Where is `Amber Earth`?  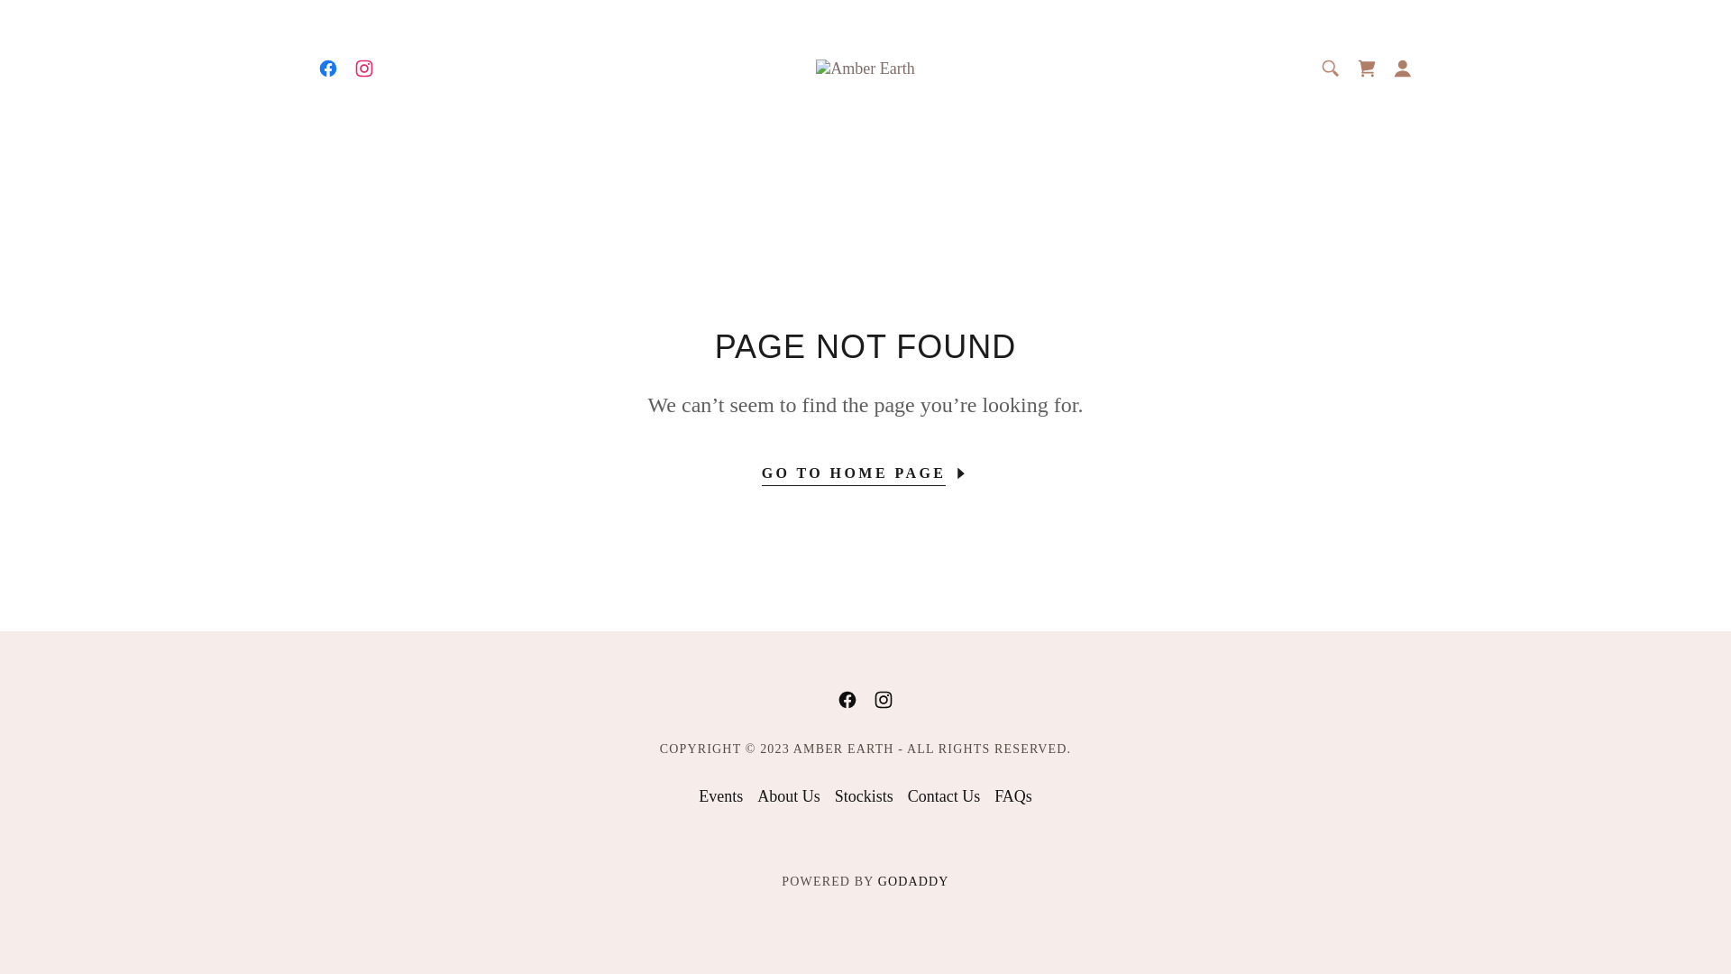 Amber Earth is located at coordinates (865, 68).